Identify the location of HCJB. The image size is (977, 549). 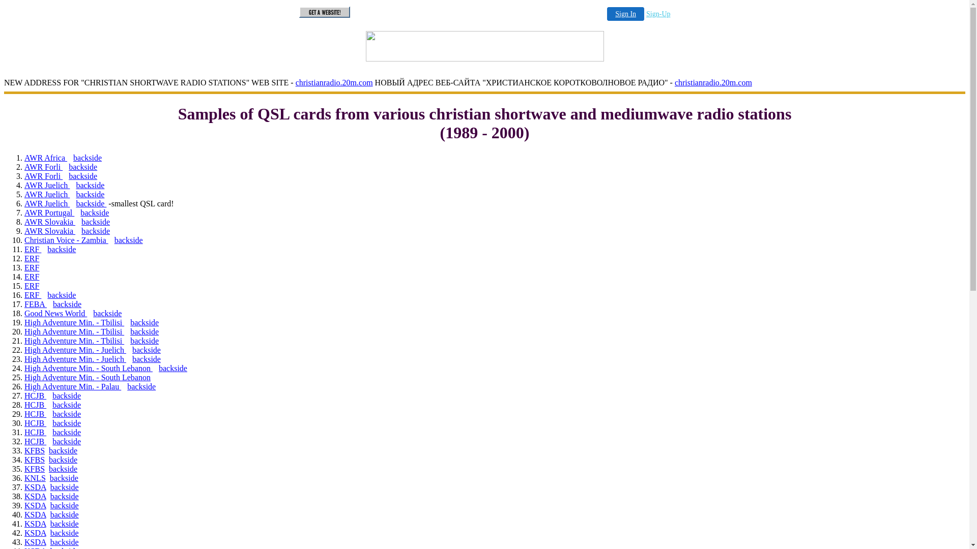
(36, 414).